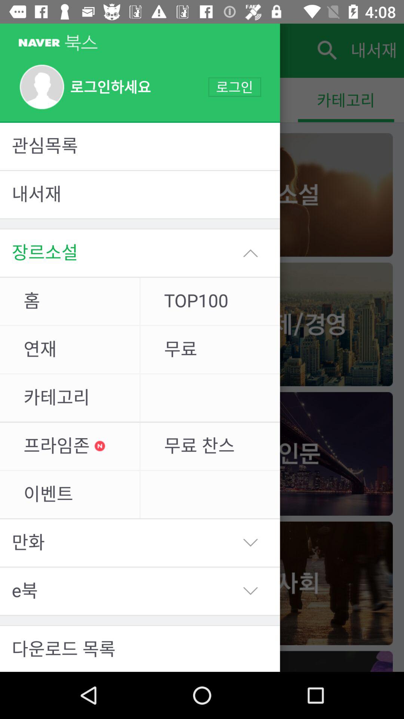 This screenshot has width=404, height=719. I want to click on select the profile image, so click(42, 87).